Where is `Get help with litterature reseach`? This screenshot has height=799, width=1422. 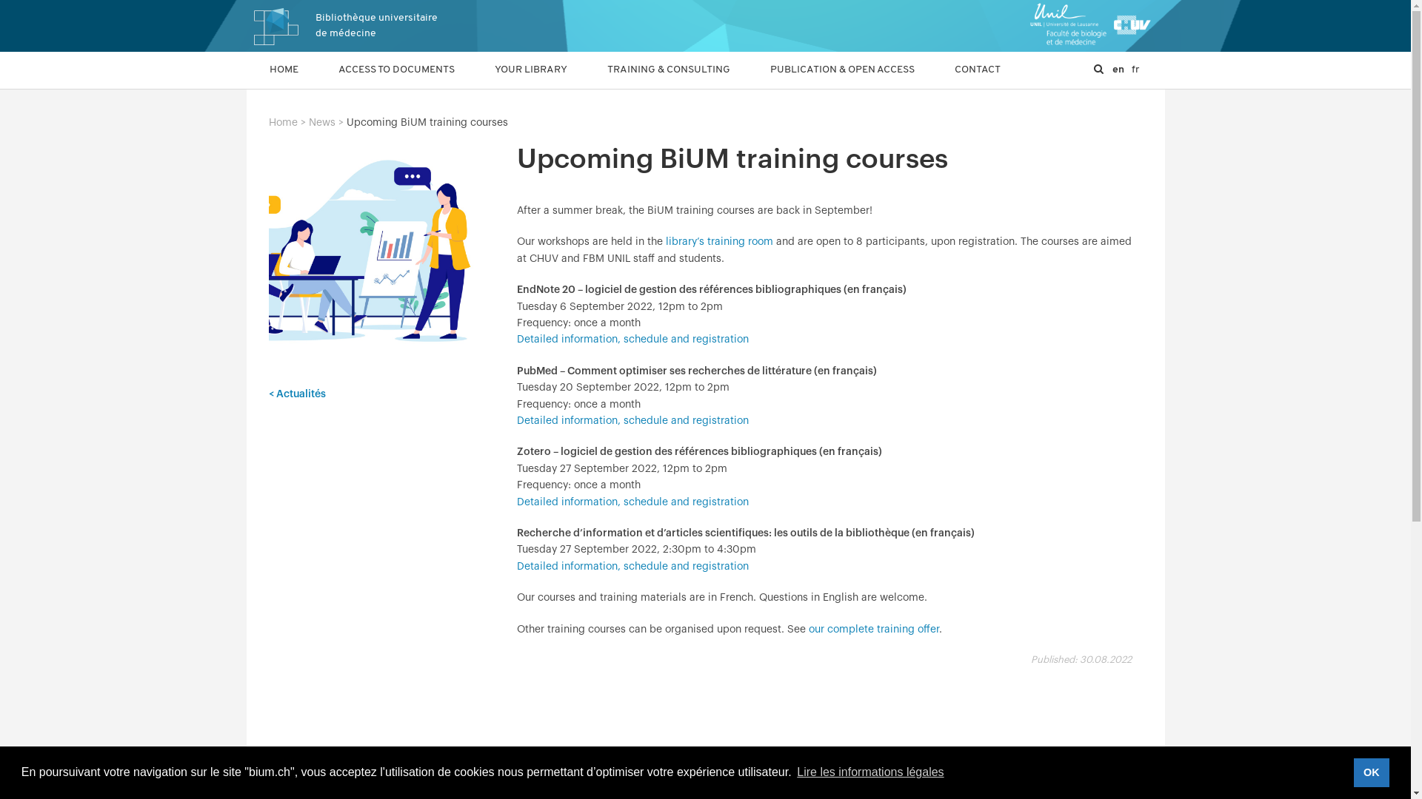 Get help with litterature reseach is located at coordinates (571, 195).